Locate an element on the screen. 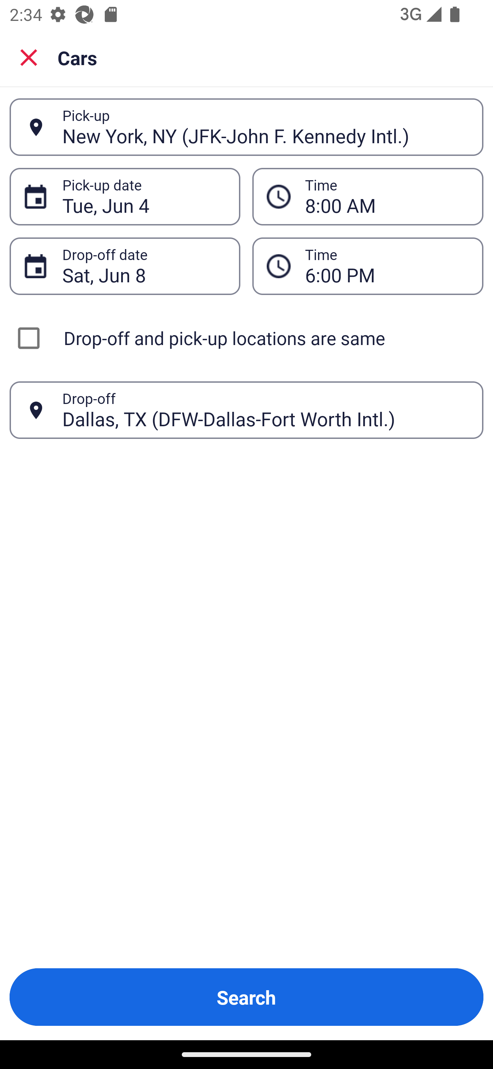 This screenshot has width=493, height=1069. Sat, Jun 8 Drop-off date is located at coordinates (125, 266).